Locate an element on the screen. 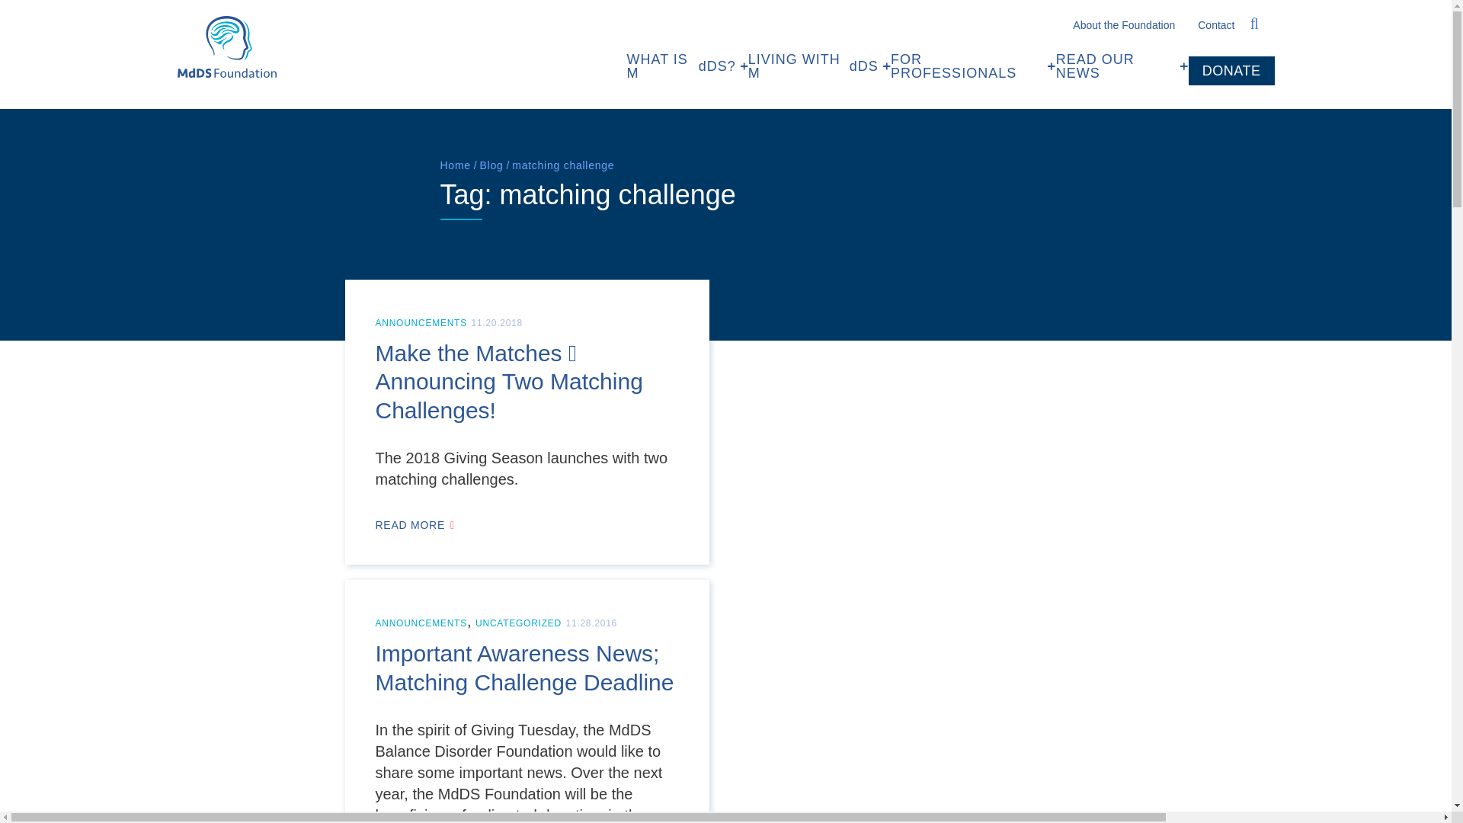 The height and width of the screenshot is (823, 1463). Go to MdDS Foundation. is located at coordinates (819, 66).